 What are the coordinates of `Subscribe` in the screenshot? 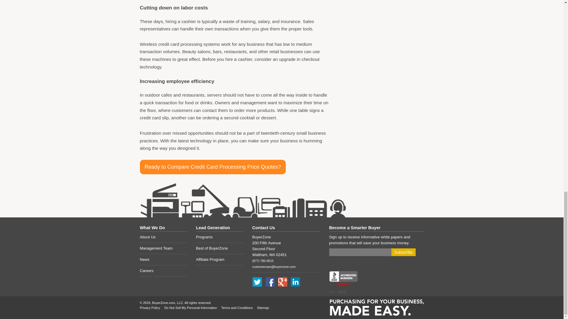 It's located at (403, 252).